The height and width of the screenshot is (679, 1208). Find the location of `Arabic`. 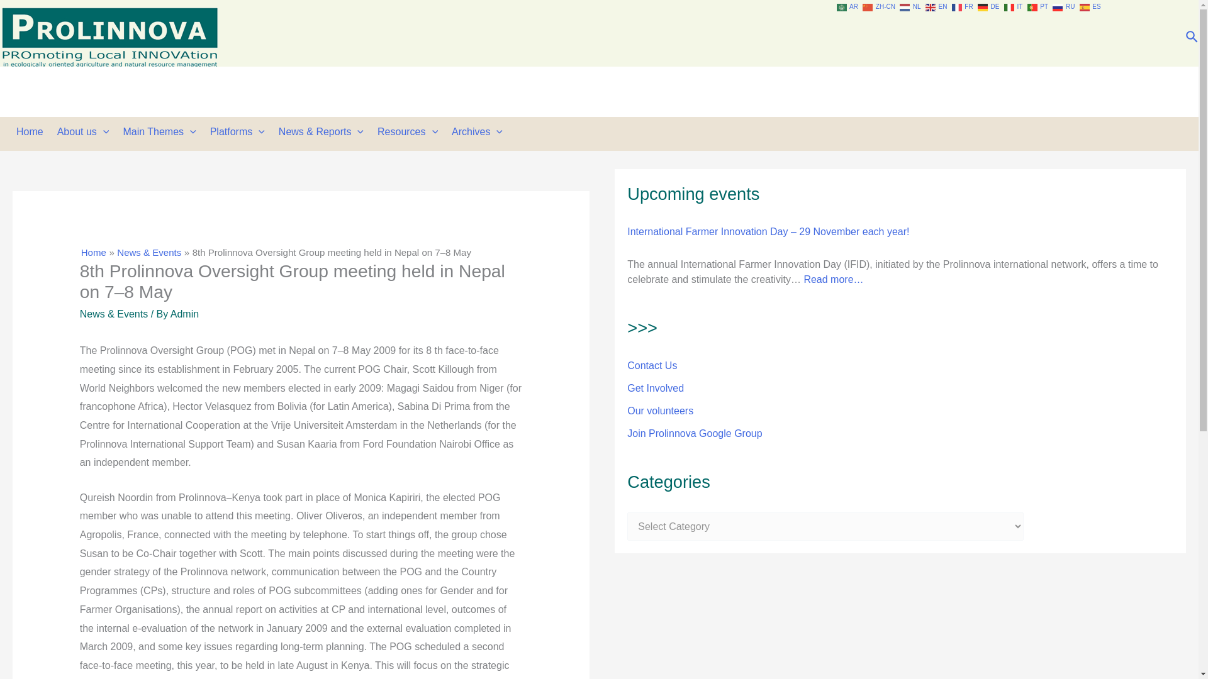

Arabic is located at coordinates (848, 6).